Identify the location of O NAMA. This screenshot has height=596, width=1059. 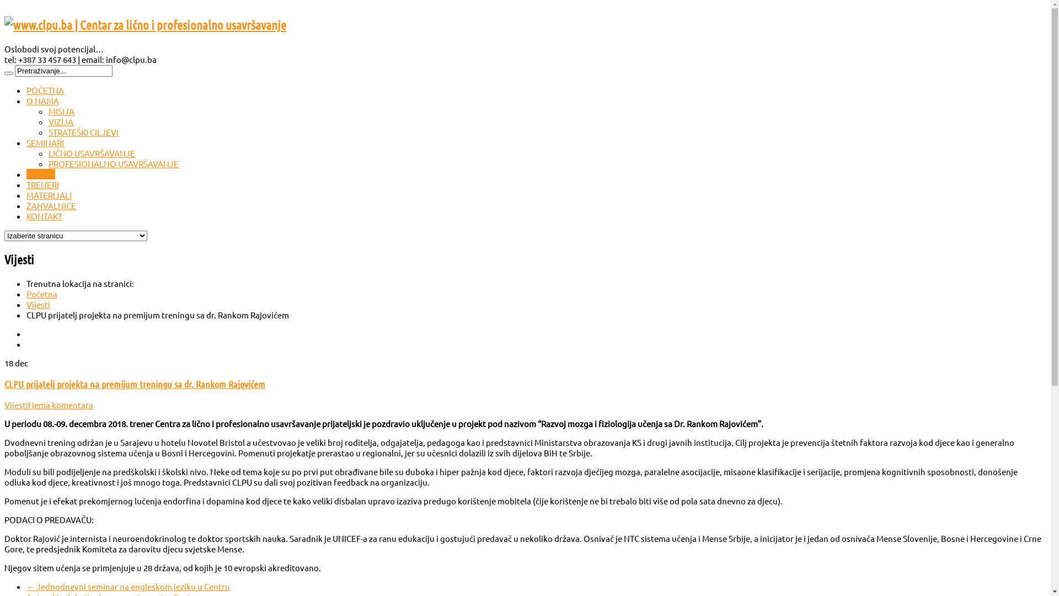
(43, 100).